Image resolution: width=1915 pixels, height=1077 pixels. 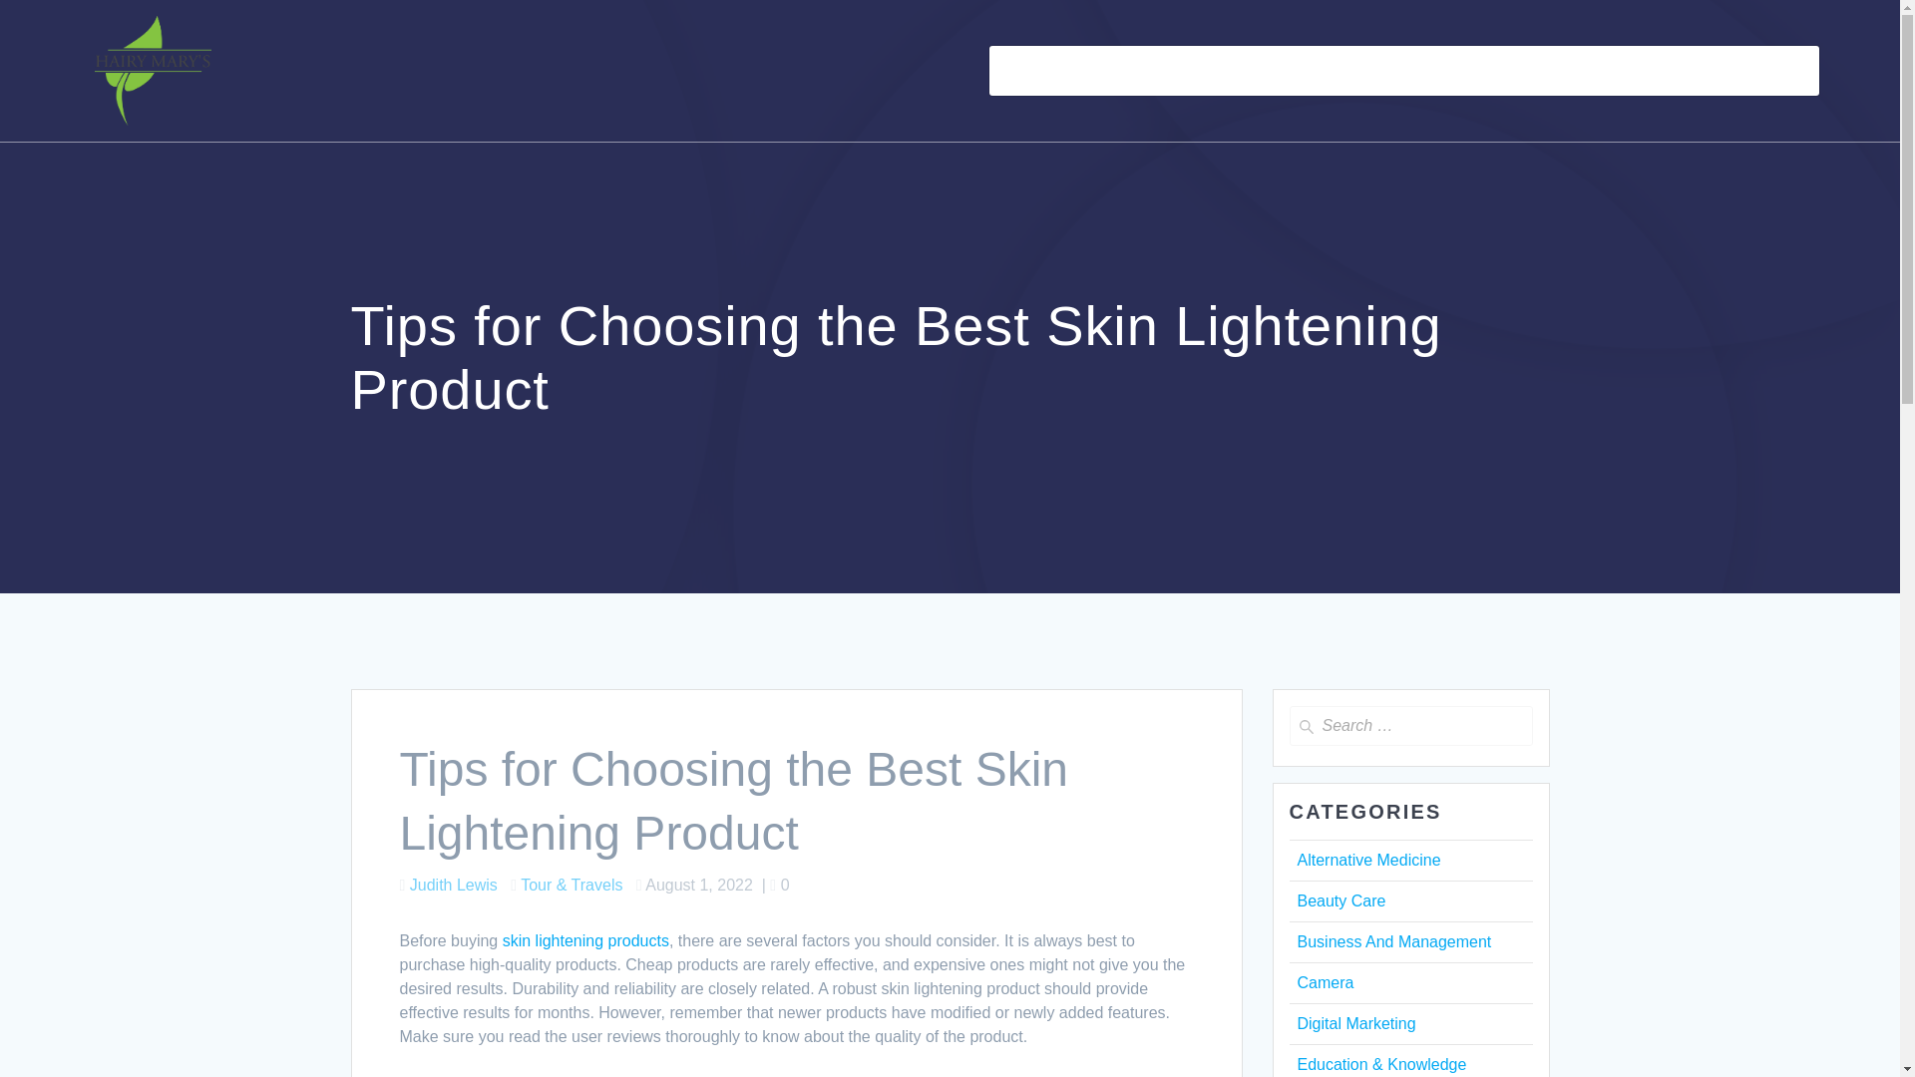 I want to click on skin lightening products, so click(x=584, y=940).